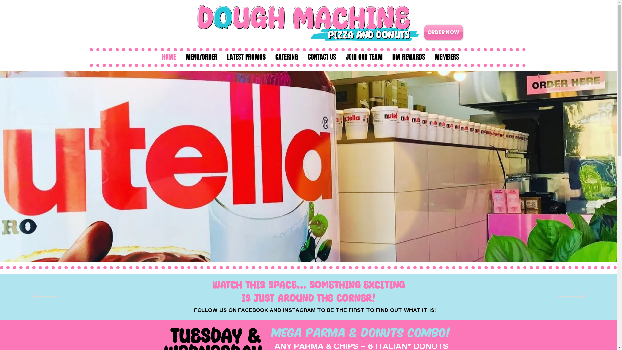 The width and height of the screenshot is (622, 350). I want to click on CONTACT US, so click(321, 58).